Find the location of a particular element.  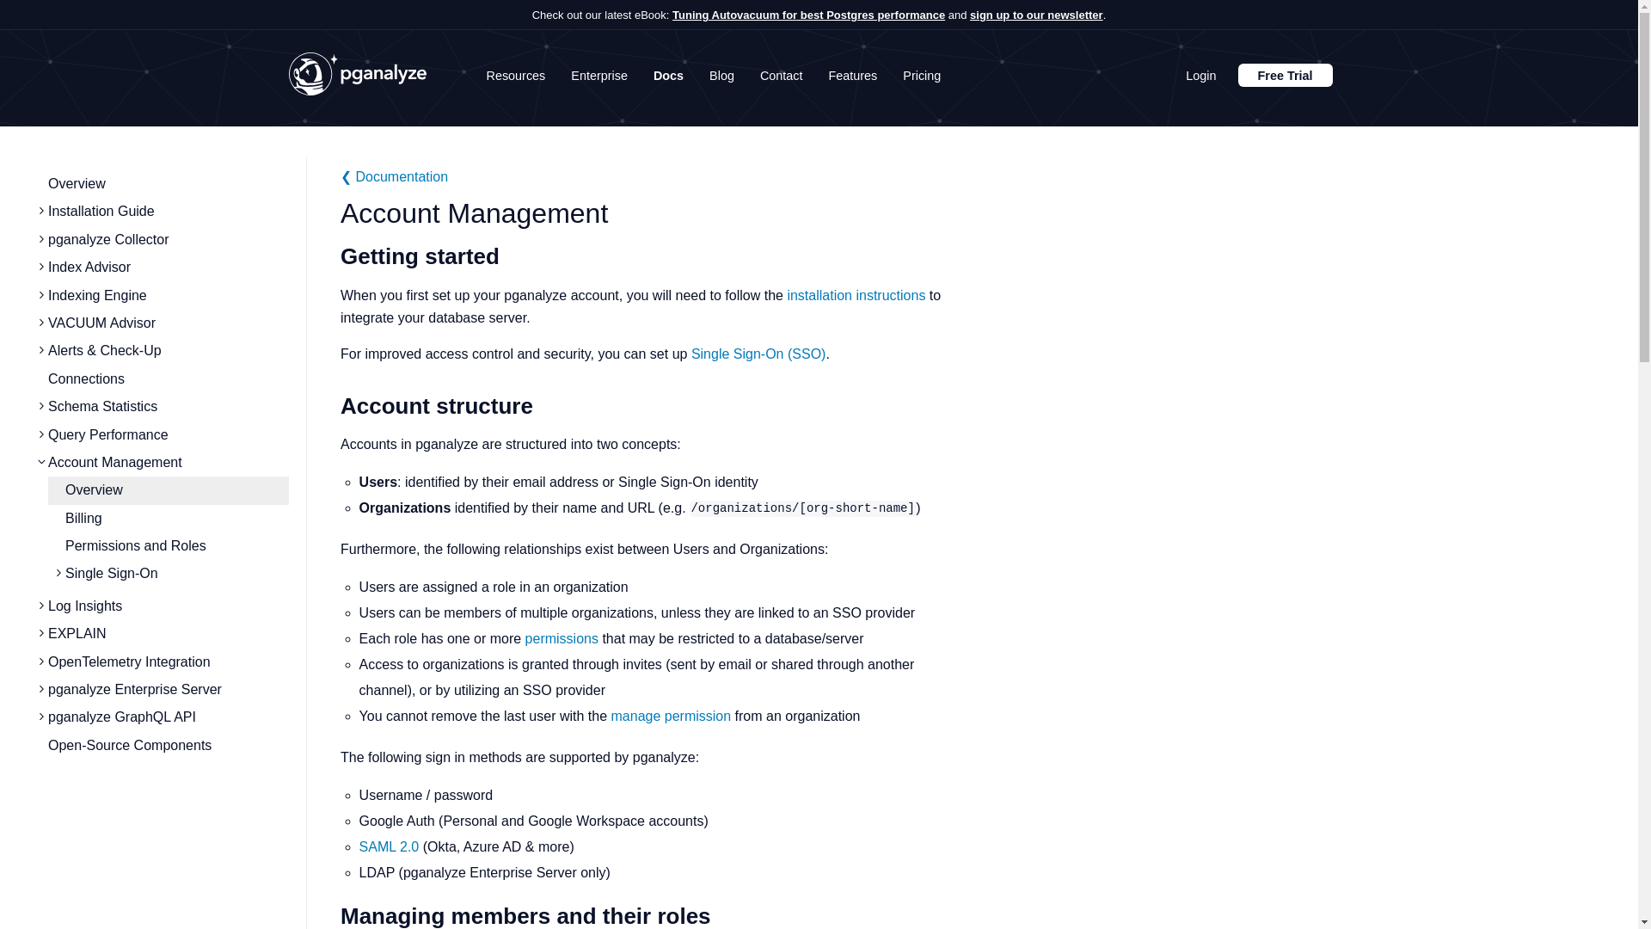

Contact is located at coordinates (781, 76).